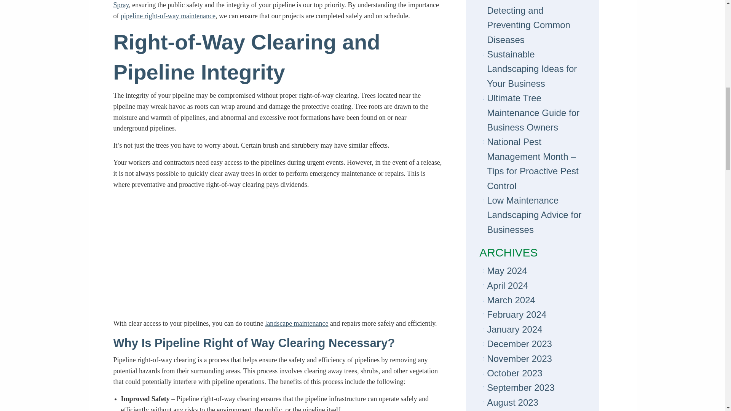  Describe the element at coordinates (507, 285) in the screenshot. I see `April 2024` at that location.